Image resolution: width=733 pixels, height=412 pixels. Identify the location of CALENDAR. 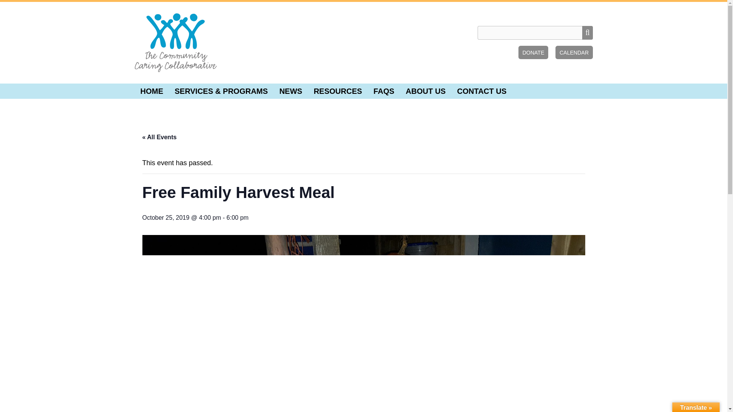
(574, 52).